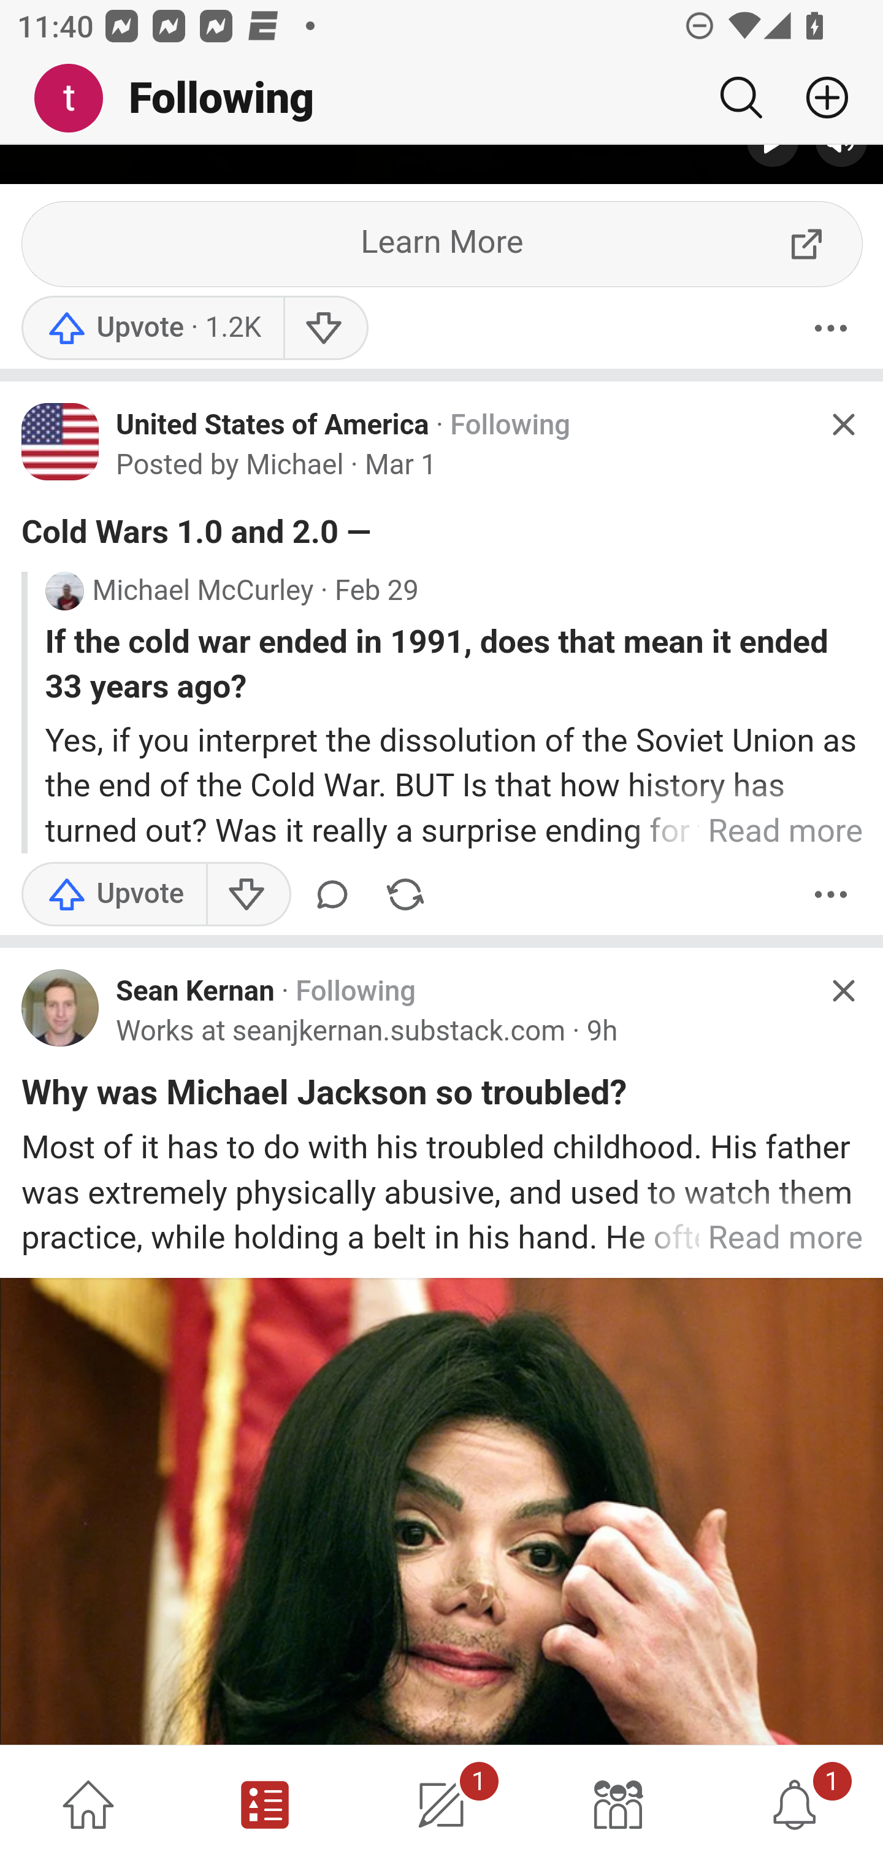 The height and width of the screenshot is (1865, 883). Describe the element at coordinates (795, 1805) in the screenshot. I see `1` at that location.